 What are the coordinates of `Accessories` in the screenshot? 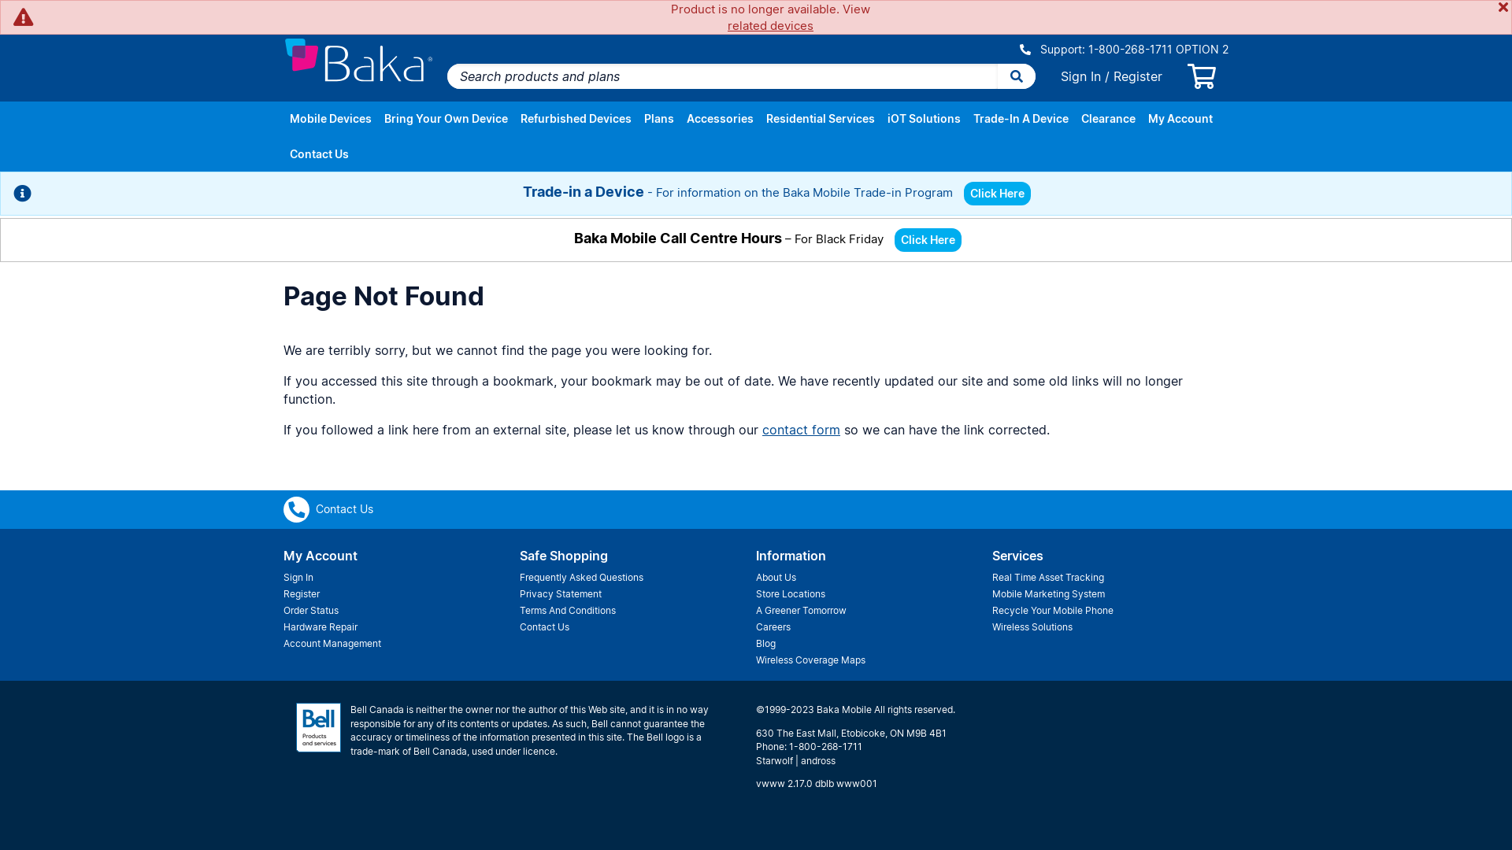 It's located at (720, 119).